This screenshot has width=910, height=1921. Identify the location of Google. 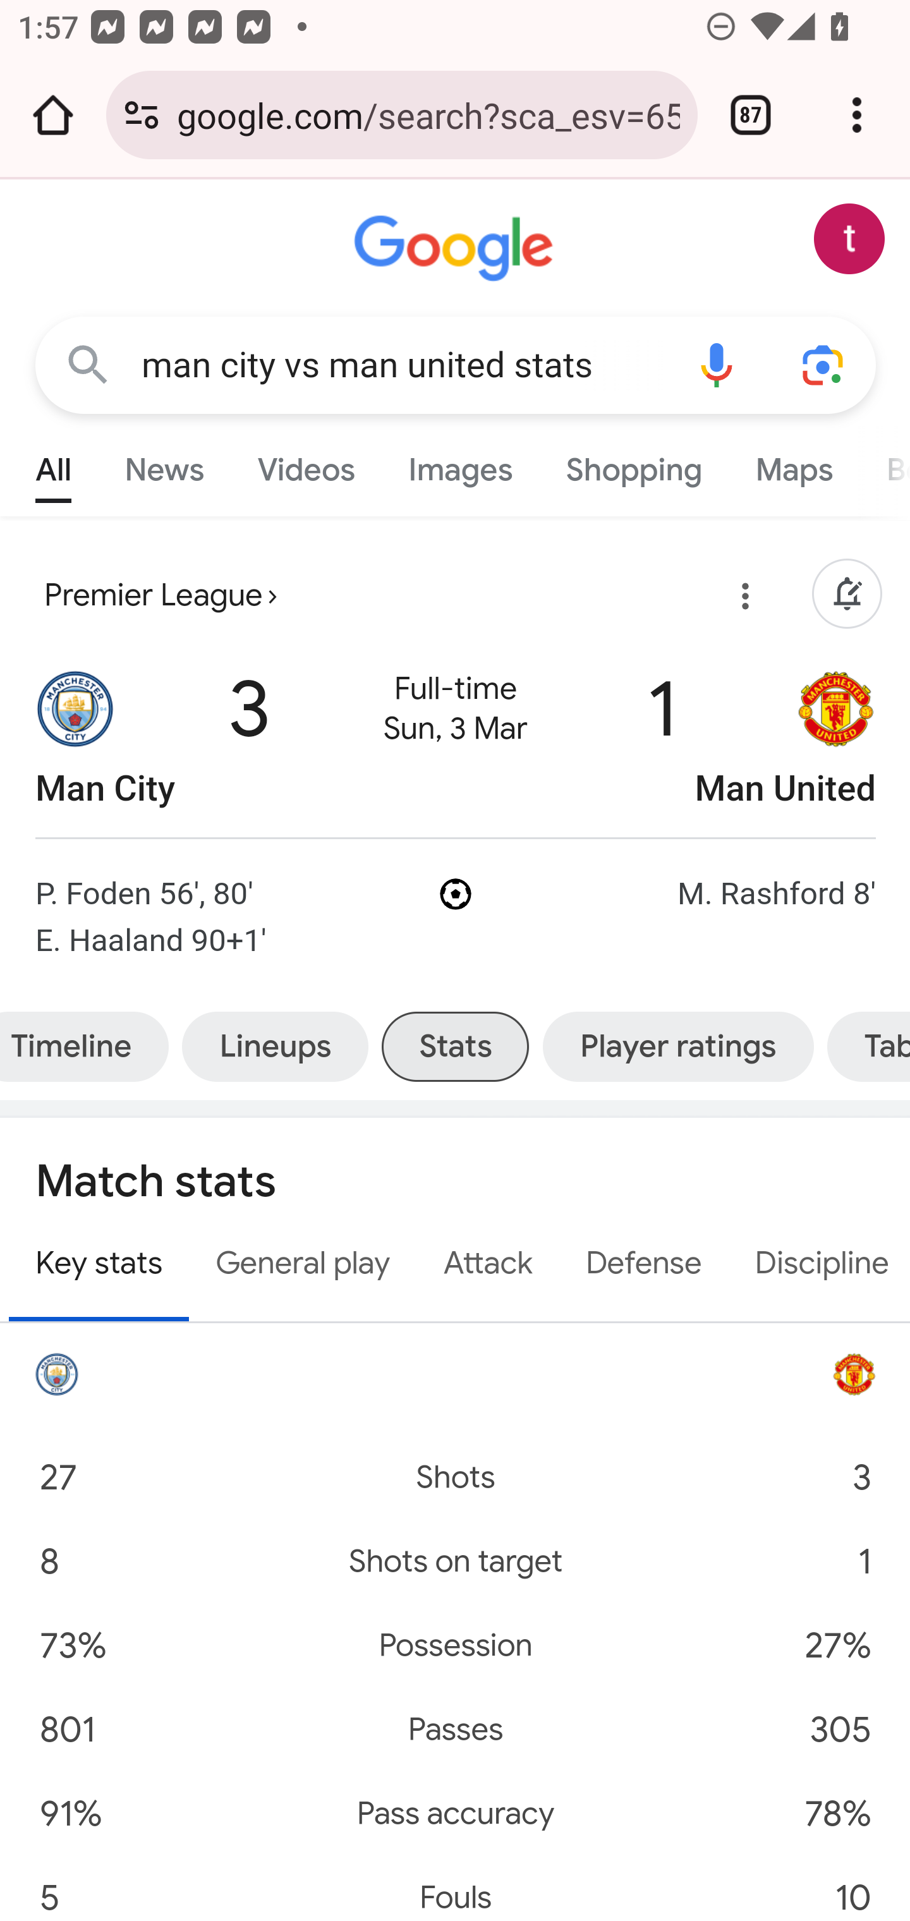
(456, 249).